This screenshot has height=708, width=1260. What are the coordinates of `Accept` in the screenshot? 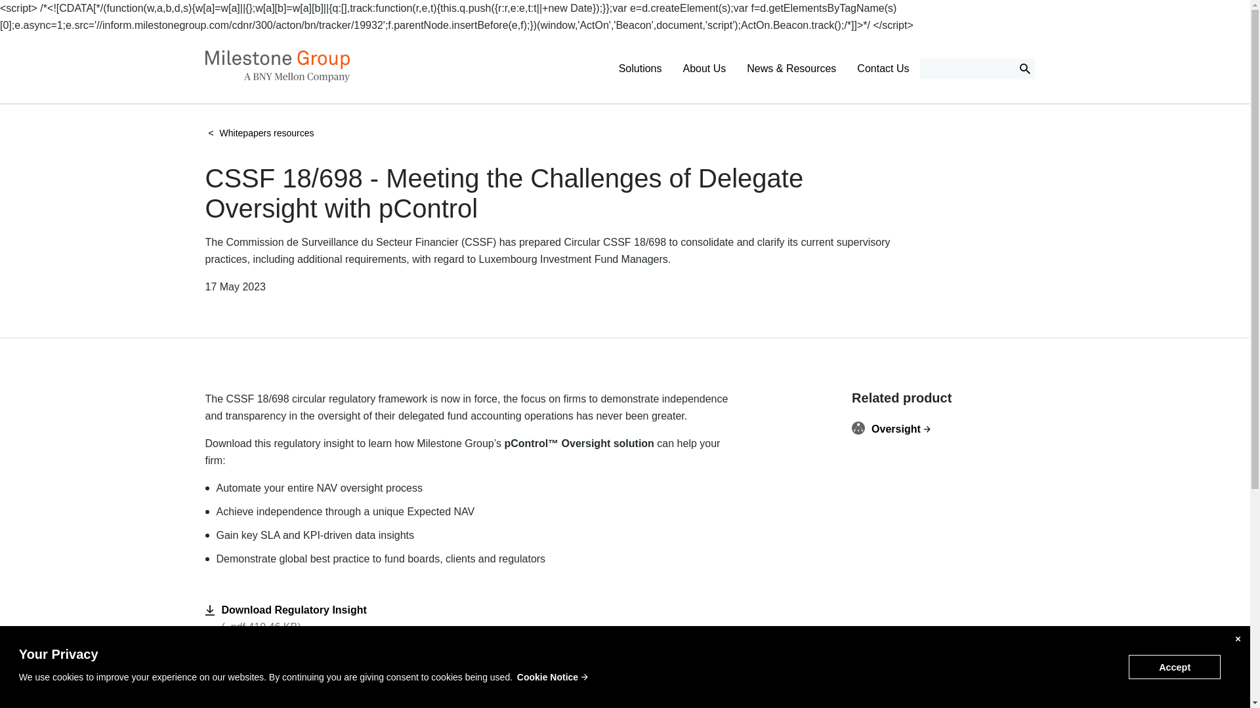 It's located at (1175, 667).